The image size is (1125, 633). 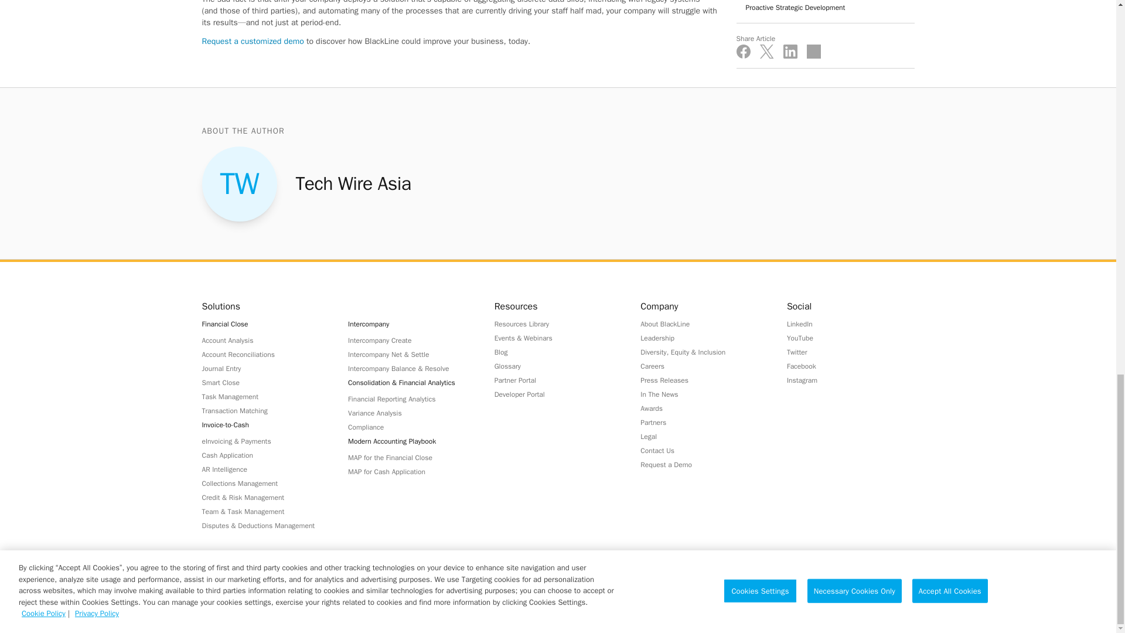 What do you see at coordinates (265, 483) in the screenshot?
I see `Collections Management` at bounding box center [265, 483].